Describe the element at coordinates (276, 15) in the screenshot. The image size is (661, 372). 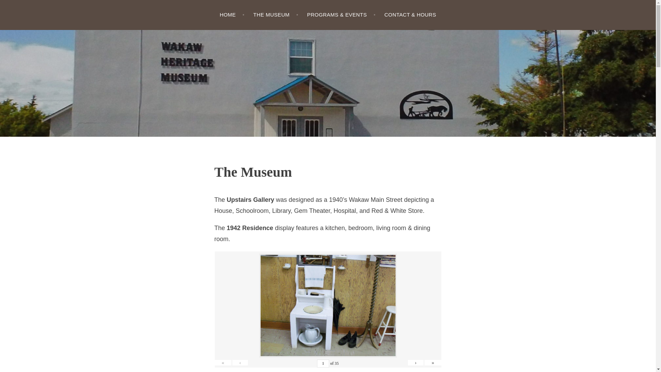
I see `THE MUSEUM` at that location.